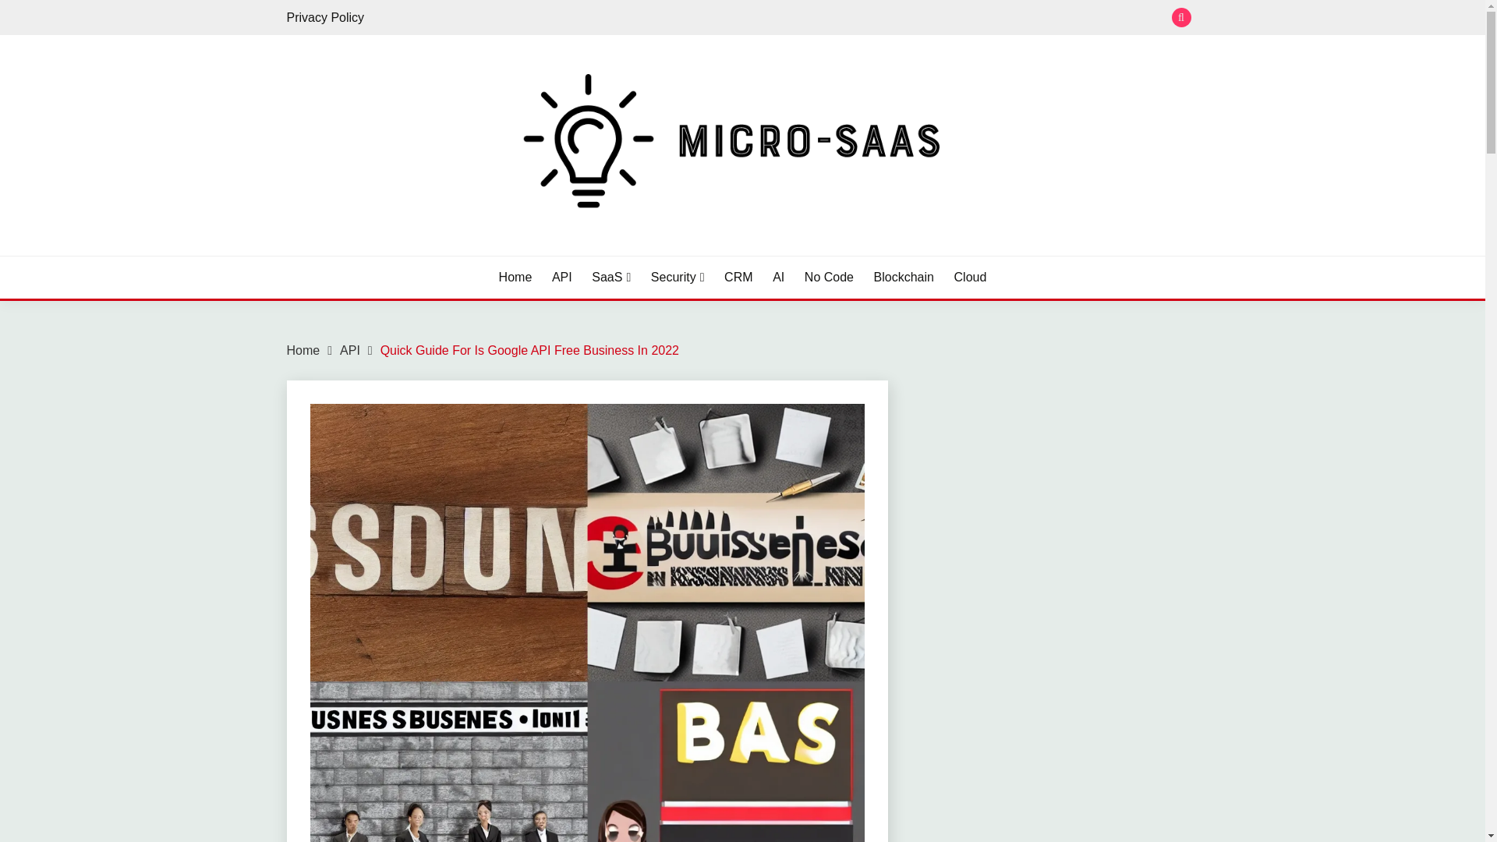  Describe the element at coordinates (529, 349) in the screenshot. I see `Quick Guide For Is Google API Free Business In 2022` at that location.